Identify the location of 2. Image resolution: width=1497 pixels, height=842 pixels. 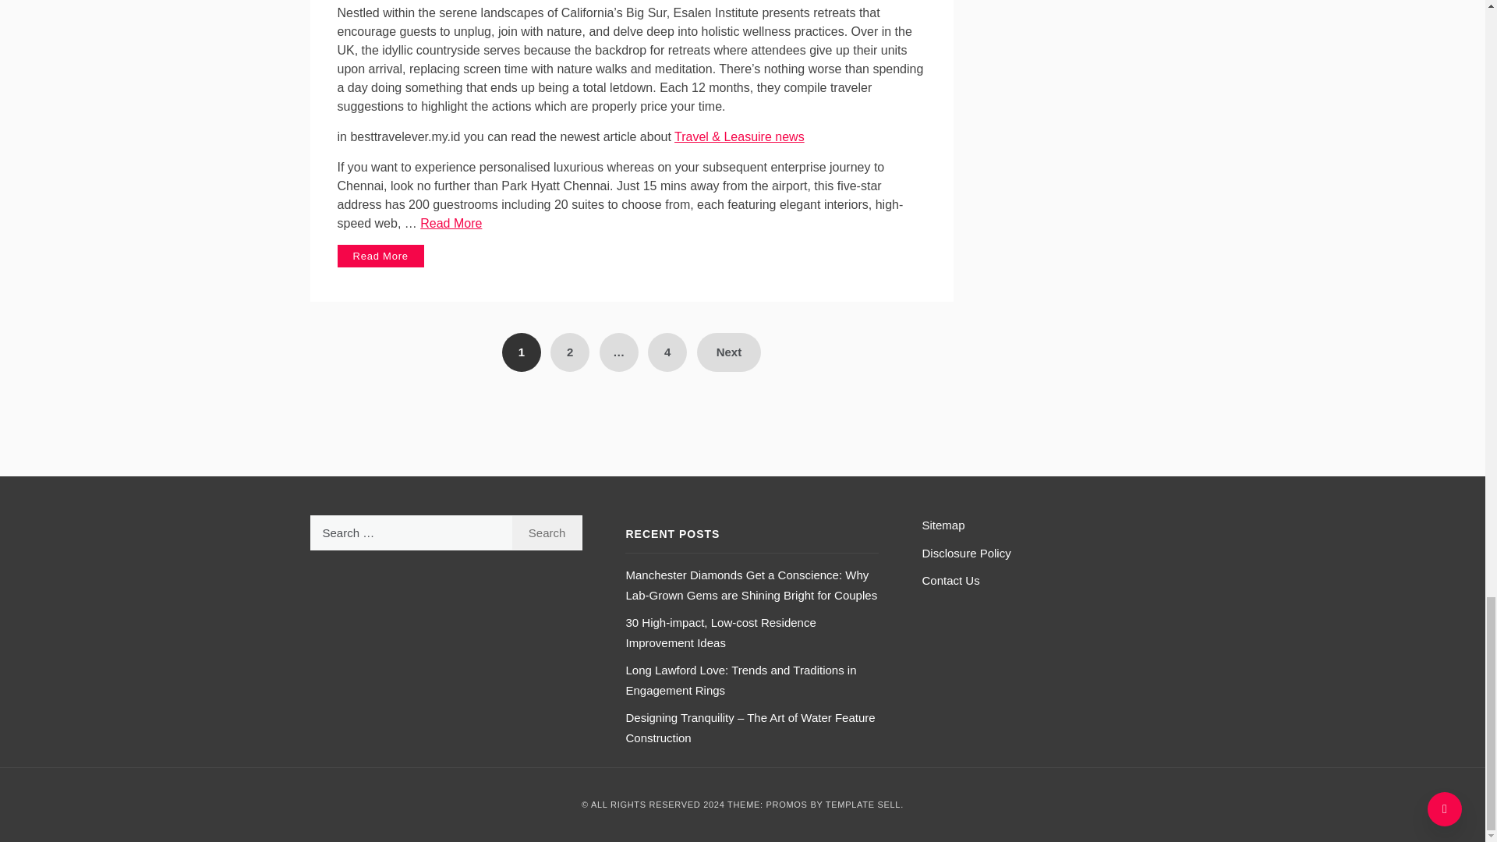
(570, 352).